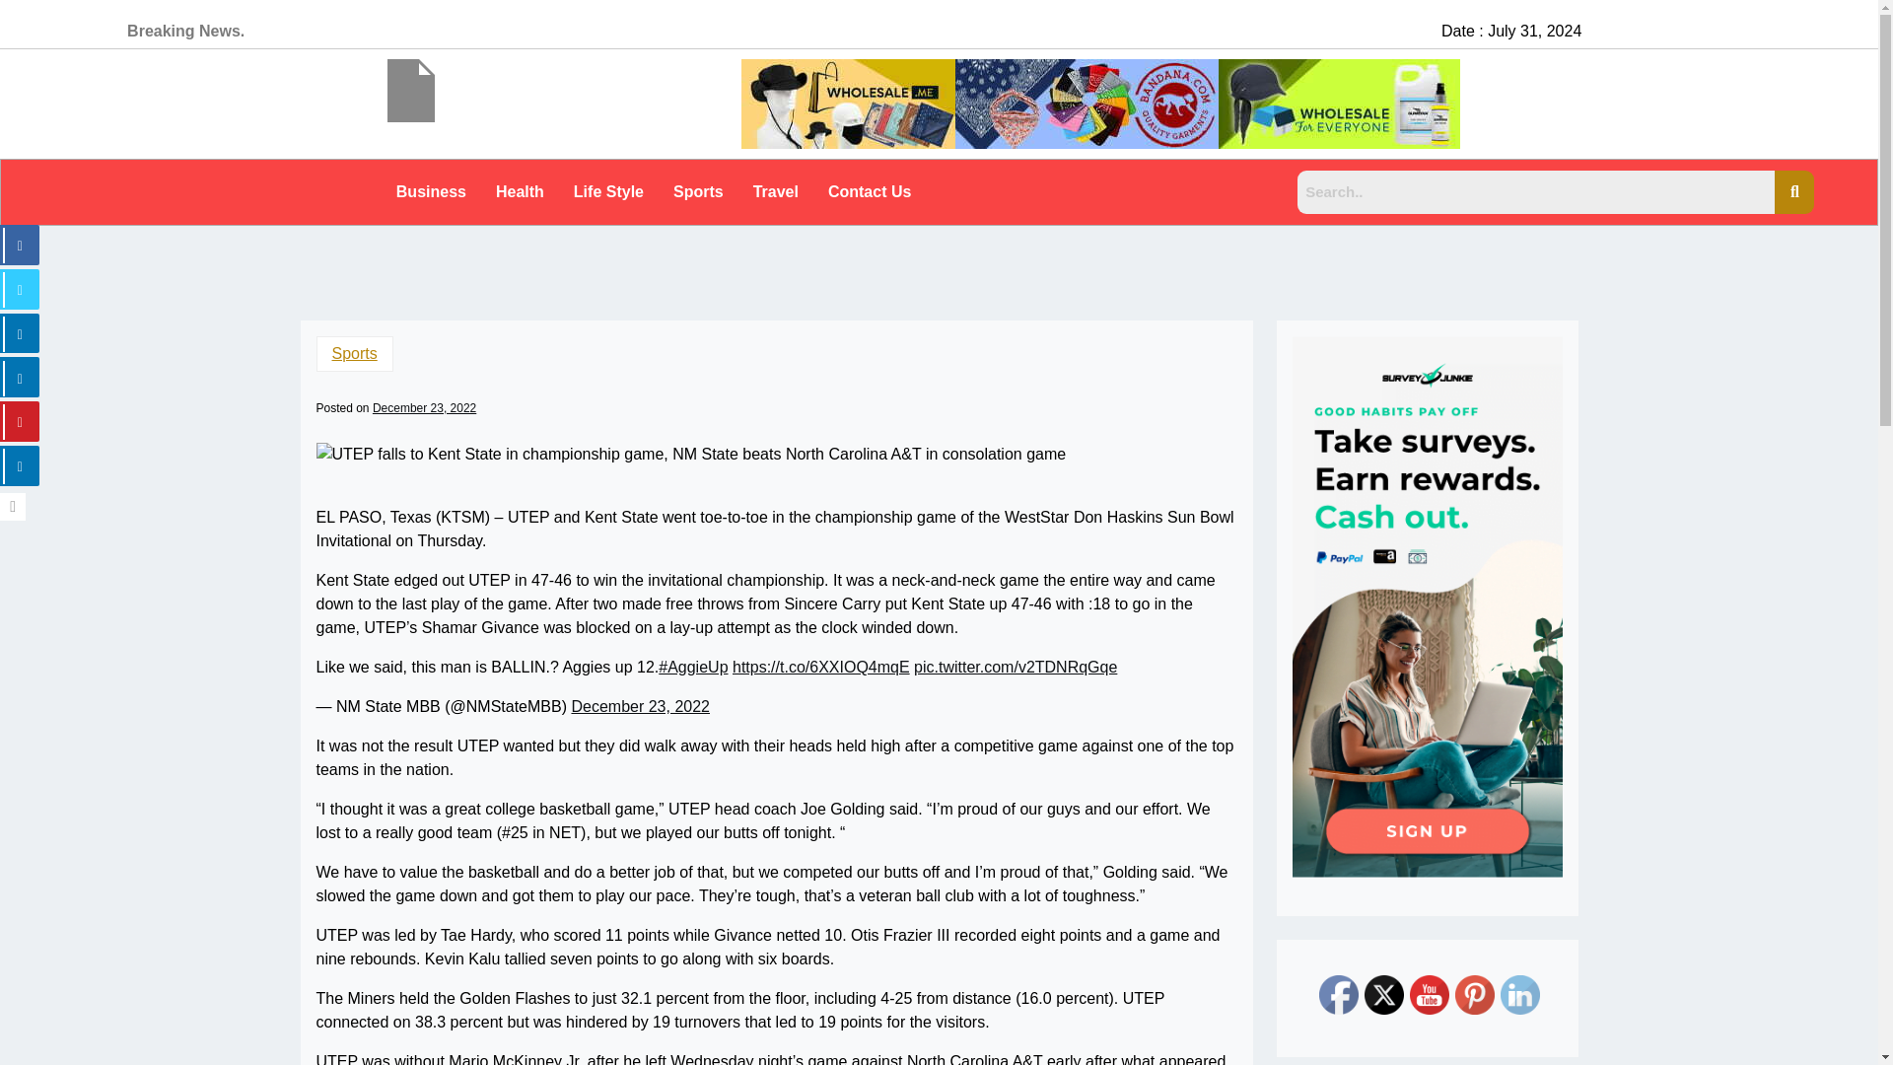 The width and height of the screenshot is (1893, 1065). I want to click on Sports, so click(698, 191).